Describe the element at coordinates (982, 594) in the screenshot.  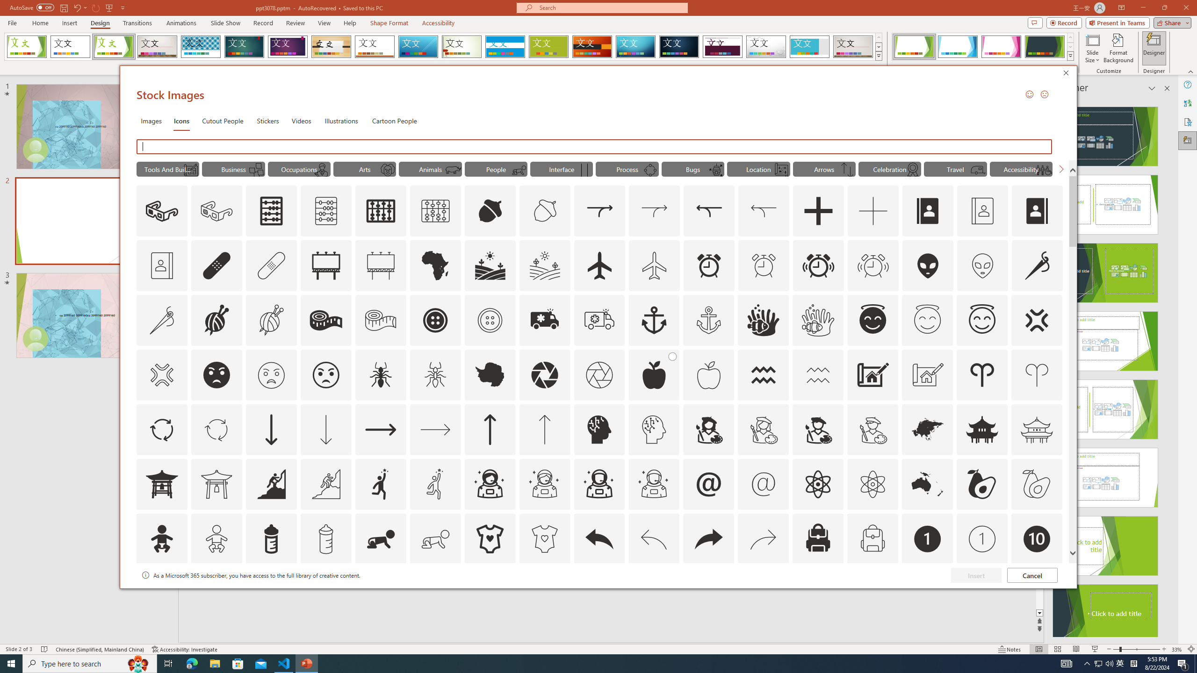
I see `AutomationID: Icons_Badge9` at that location.